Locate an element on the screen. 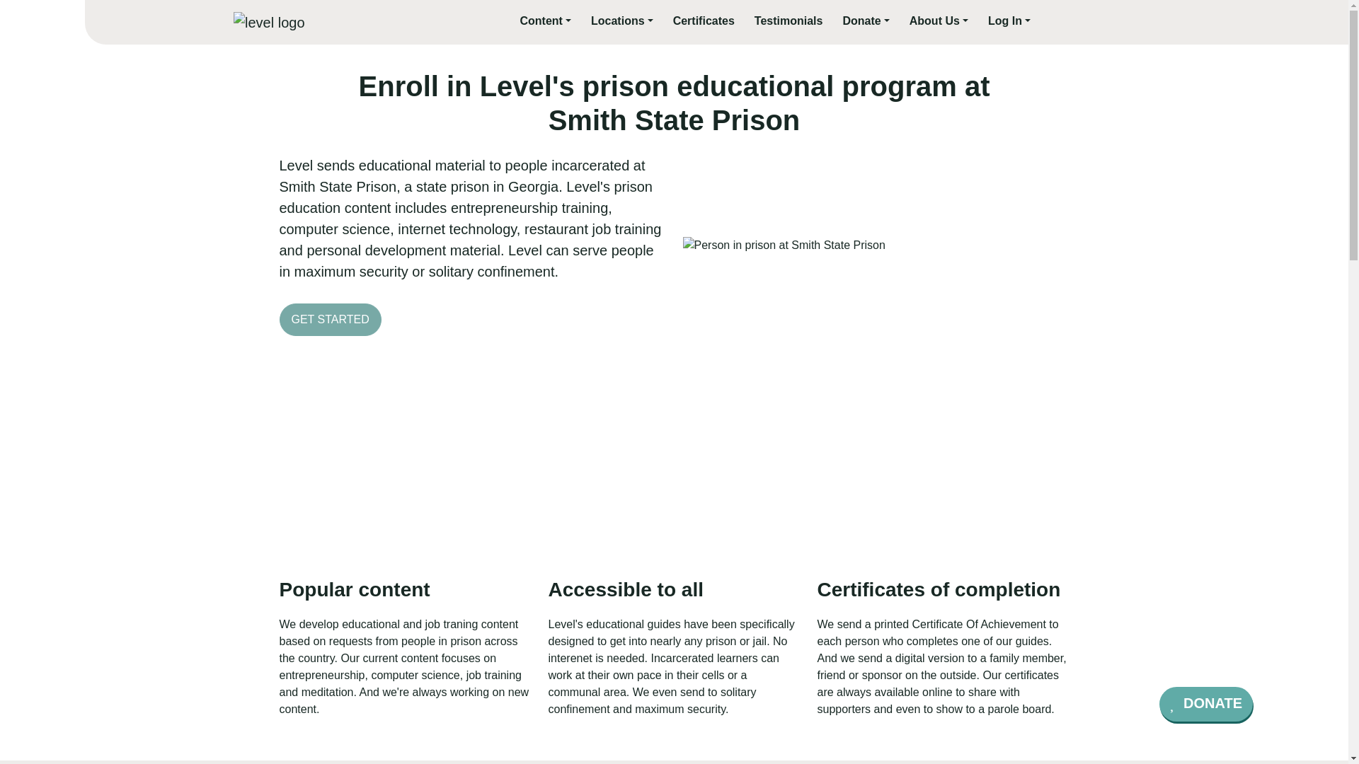 This screenshot has height=764, width=1359. Certificates is located at coordinates (704, 21).